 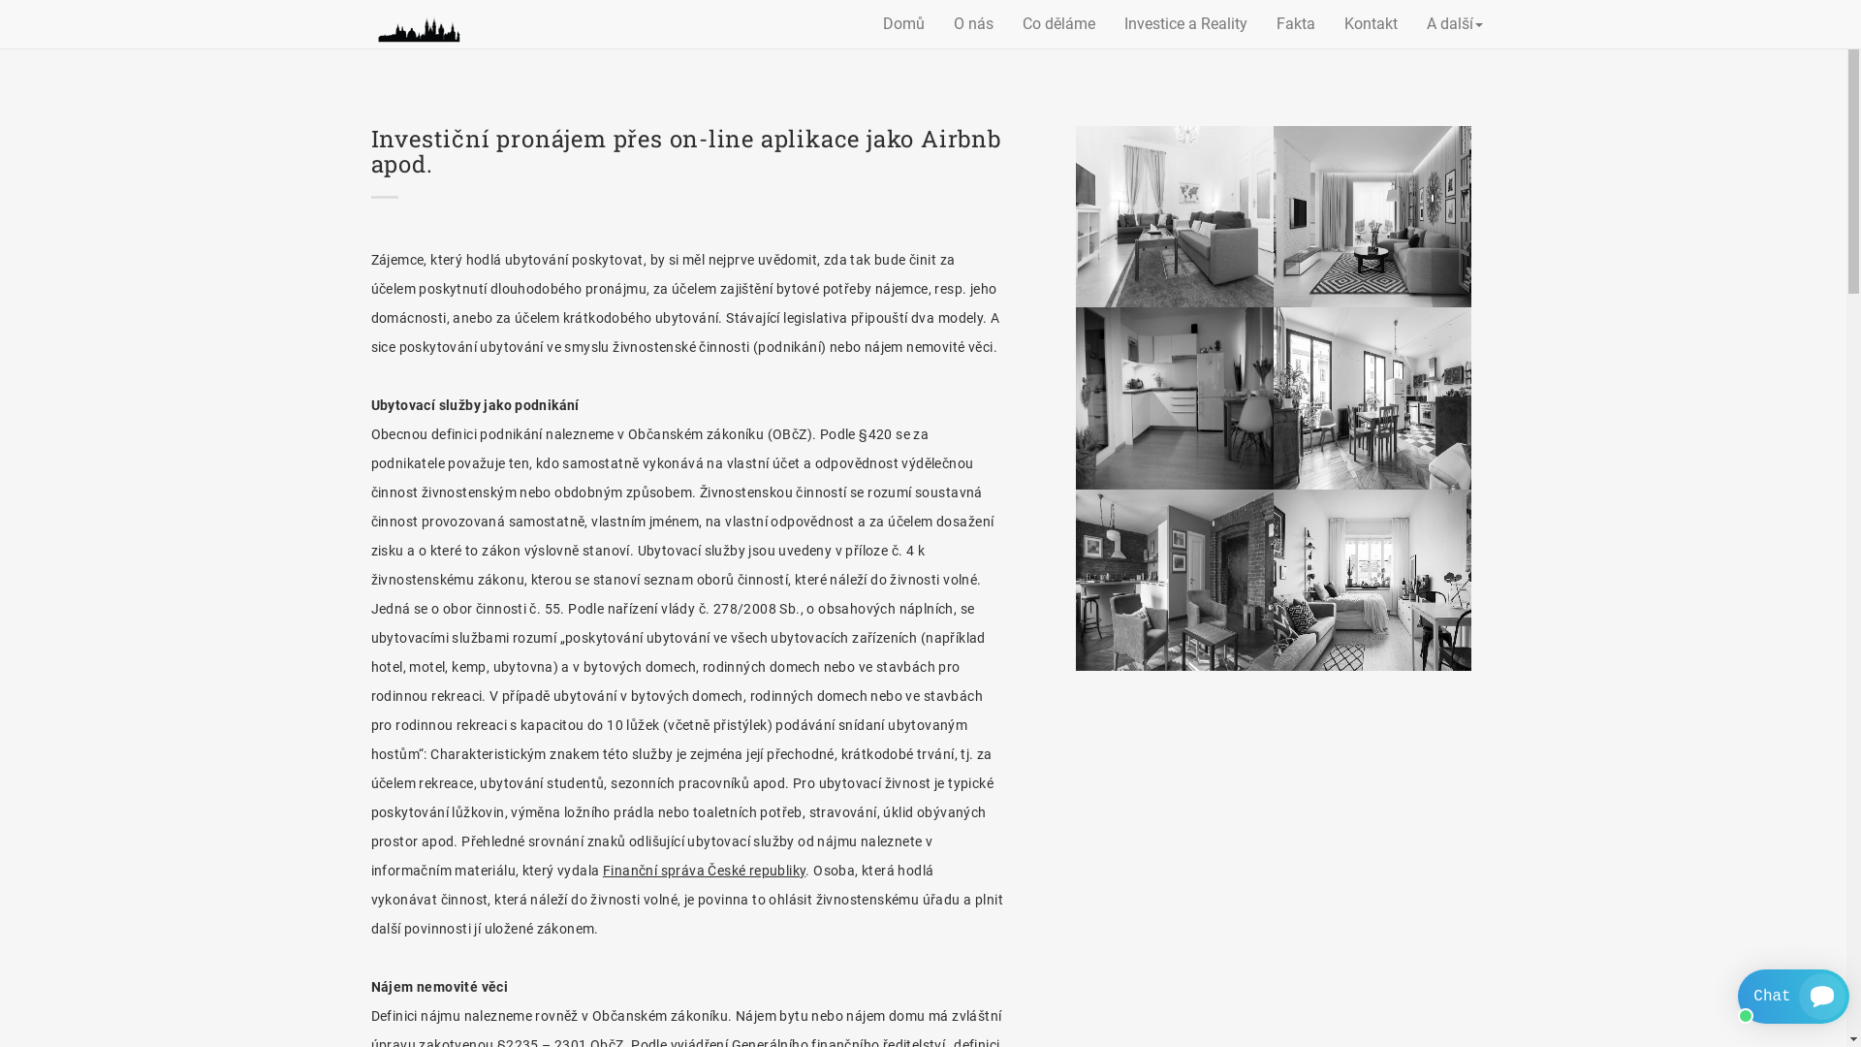 What do you see at coordinates (1296, 24) in the screenshot?
I see `Fakta` at bounding box center [1296, 24].